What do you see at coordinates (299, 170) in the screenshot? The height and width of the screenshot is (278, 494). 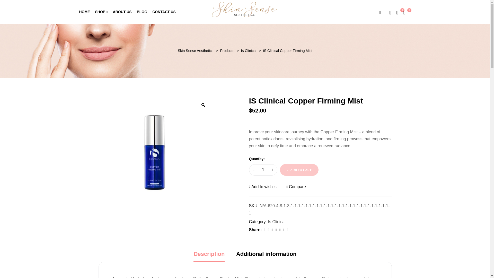 I see `ADD TO CART` at bounding box center [299, 170].